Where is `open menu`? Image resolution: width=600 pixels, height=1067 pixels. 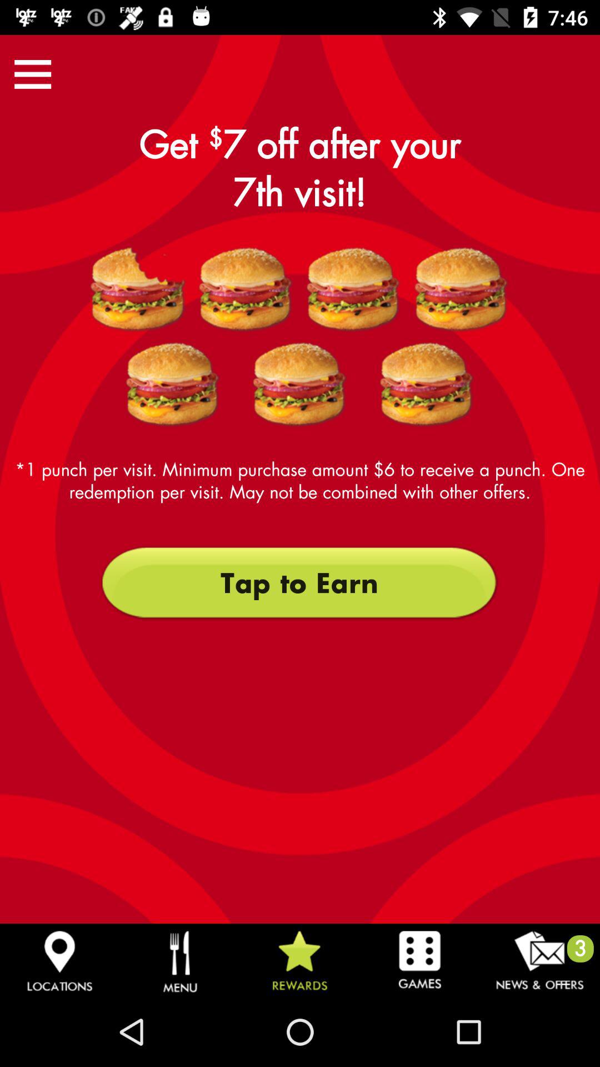 open menu is located at coordinates (33, 74).